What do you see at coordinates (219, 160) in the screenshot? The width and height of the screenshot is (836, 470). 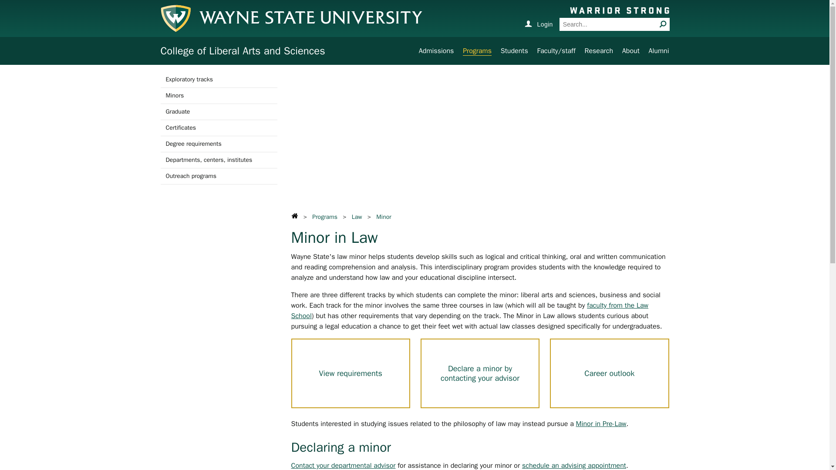 I see `Departments, centers, institutes` at bounding box center [219, 160].